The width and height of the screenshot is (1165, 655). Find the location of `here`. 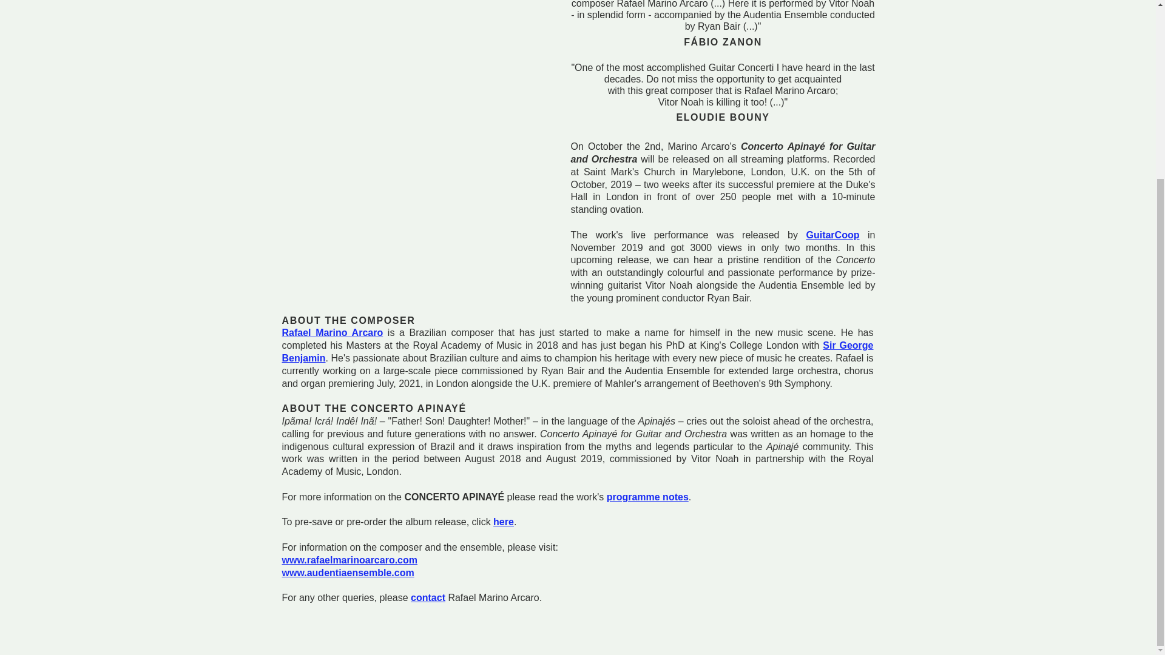

here is located at coordinates (503, 522).